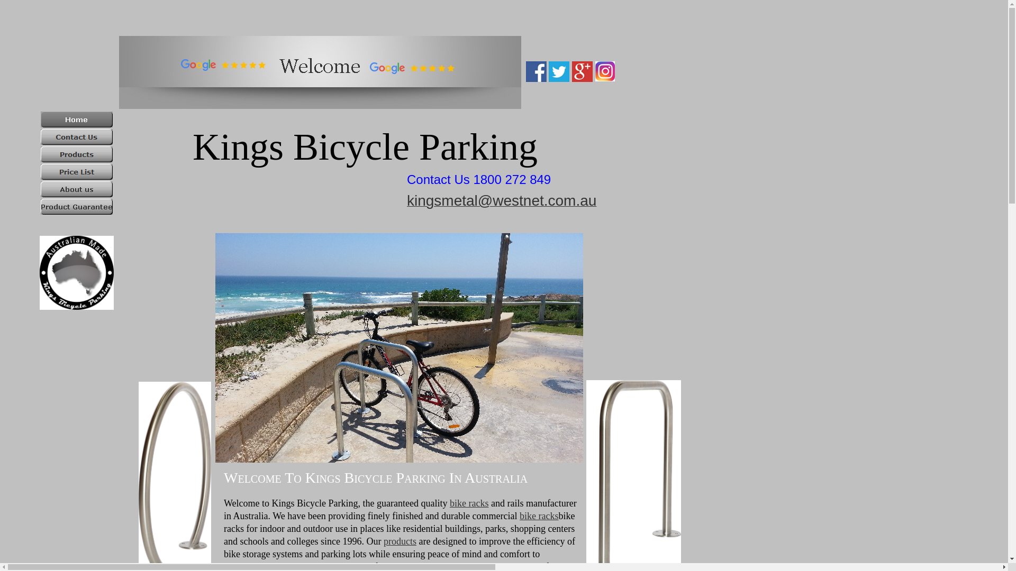 Image resolution: width=1016 pixels, height=571 pixels. I want to click on products, so click(400, 541).